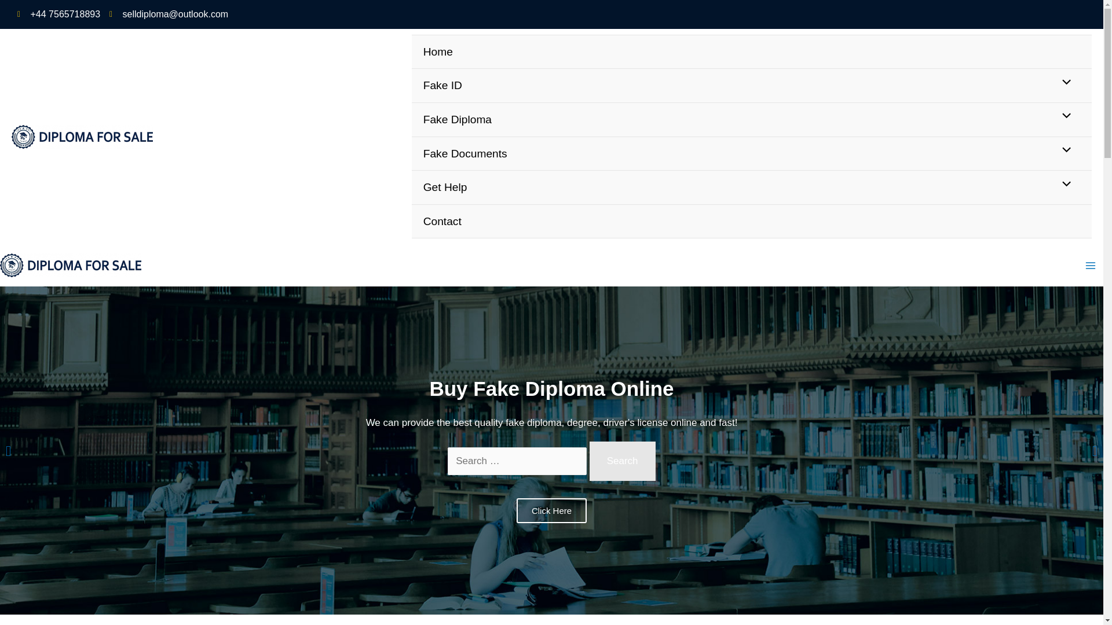 Image resolution: width=1112 pixels, height=625 pixels. I want to click on Contact, so click(752, 222).